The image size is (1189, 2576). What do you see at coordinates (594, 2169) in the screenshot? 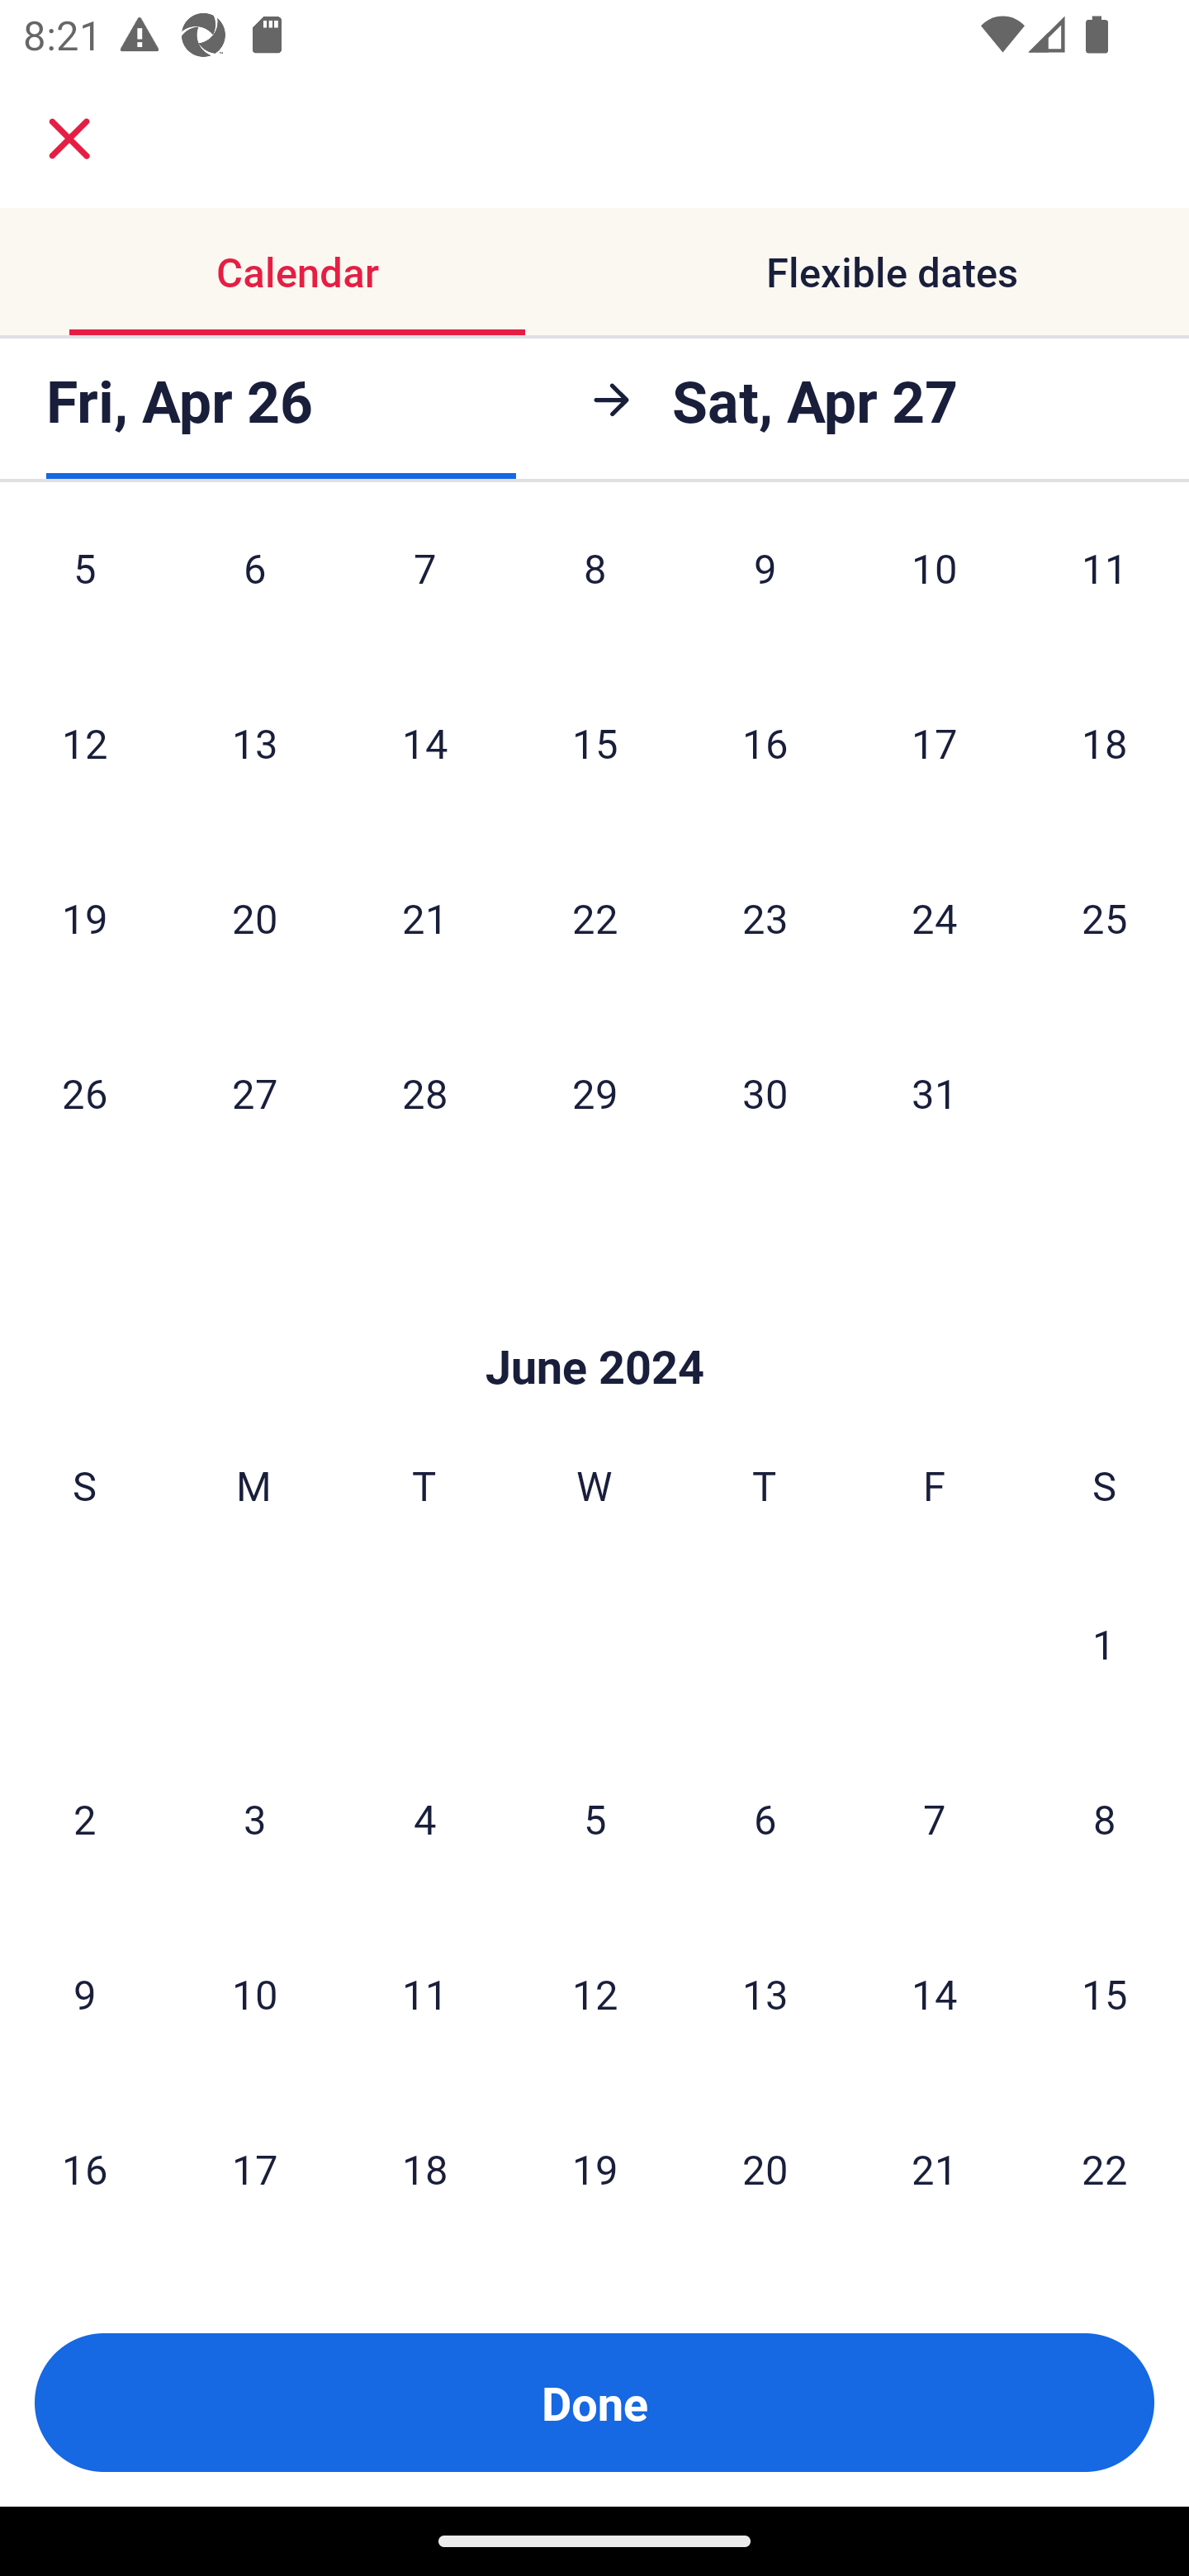
I see `19 Wednesday, June 19, 2024` at bounding box center [594, 2169].